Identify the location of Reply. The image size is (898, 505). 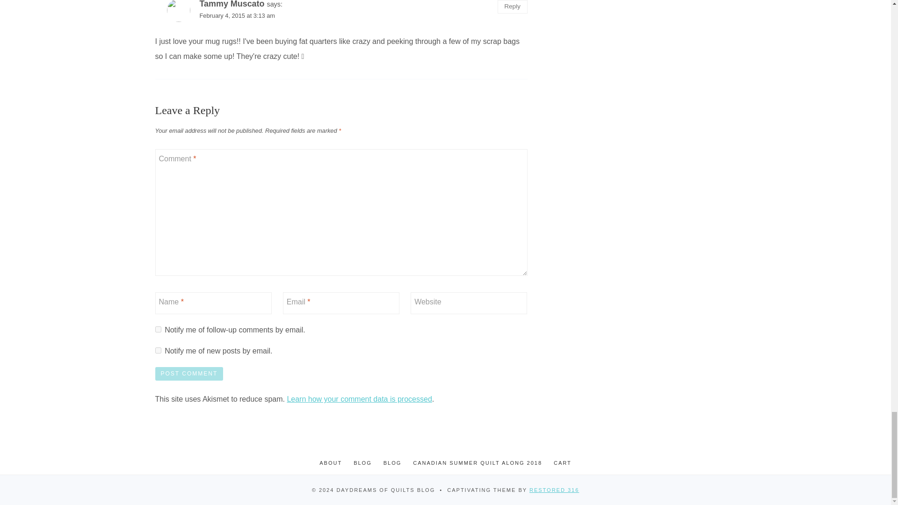
(513, 7).